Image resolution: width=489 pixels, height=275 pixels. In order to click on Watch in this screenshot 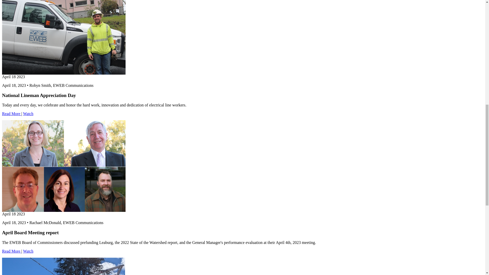, I will do `click(28, 251)`.